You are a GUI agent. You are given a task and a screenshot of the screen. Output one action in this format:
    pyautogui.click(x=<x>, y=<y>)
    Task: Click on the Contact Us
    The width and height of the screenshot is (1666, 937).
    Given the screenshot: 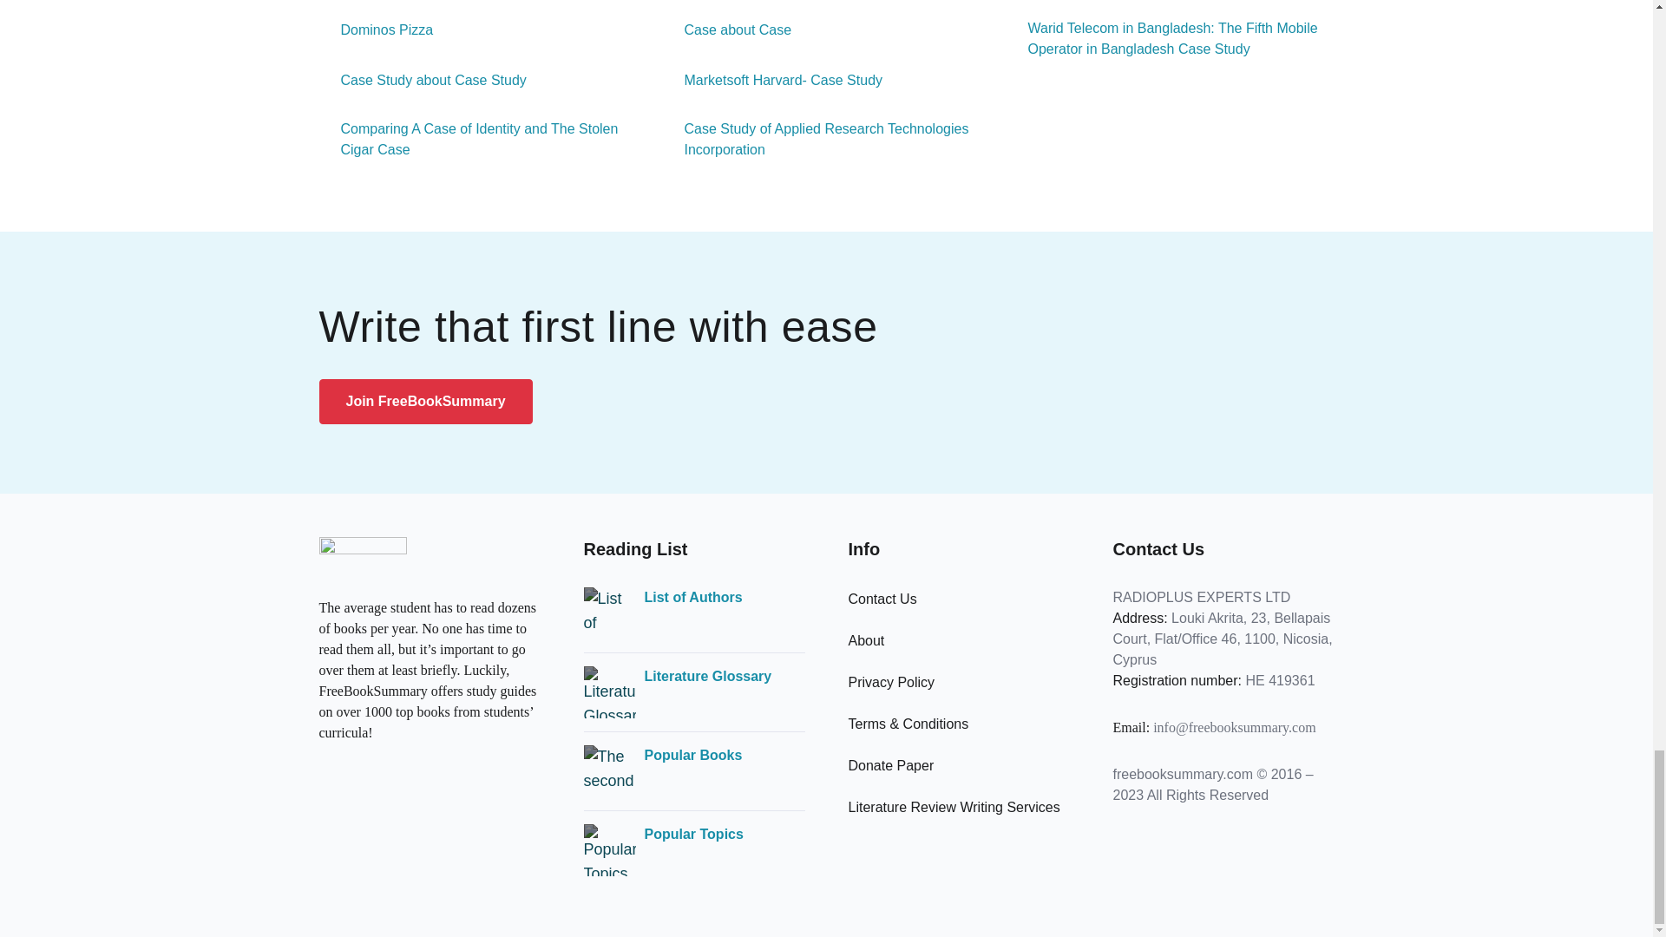 What is the action you would take?
    pyautogui.click(x=882, y=599)
    